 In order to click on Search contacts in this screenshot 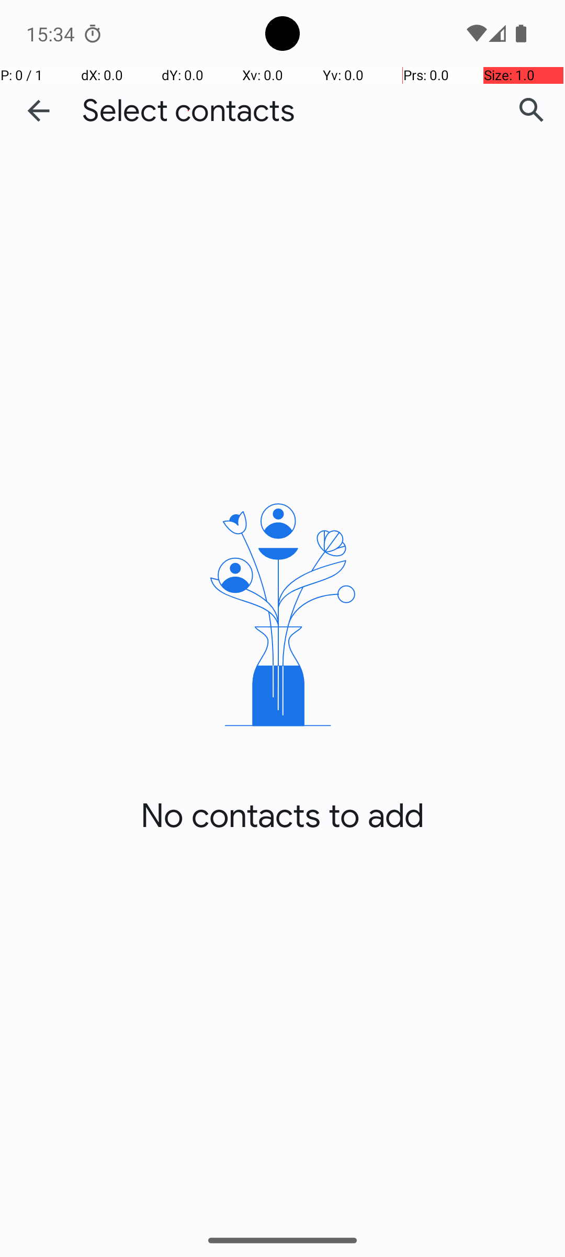, I will do `click(532, 111)`.